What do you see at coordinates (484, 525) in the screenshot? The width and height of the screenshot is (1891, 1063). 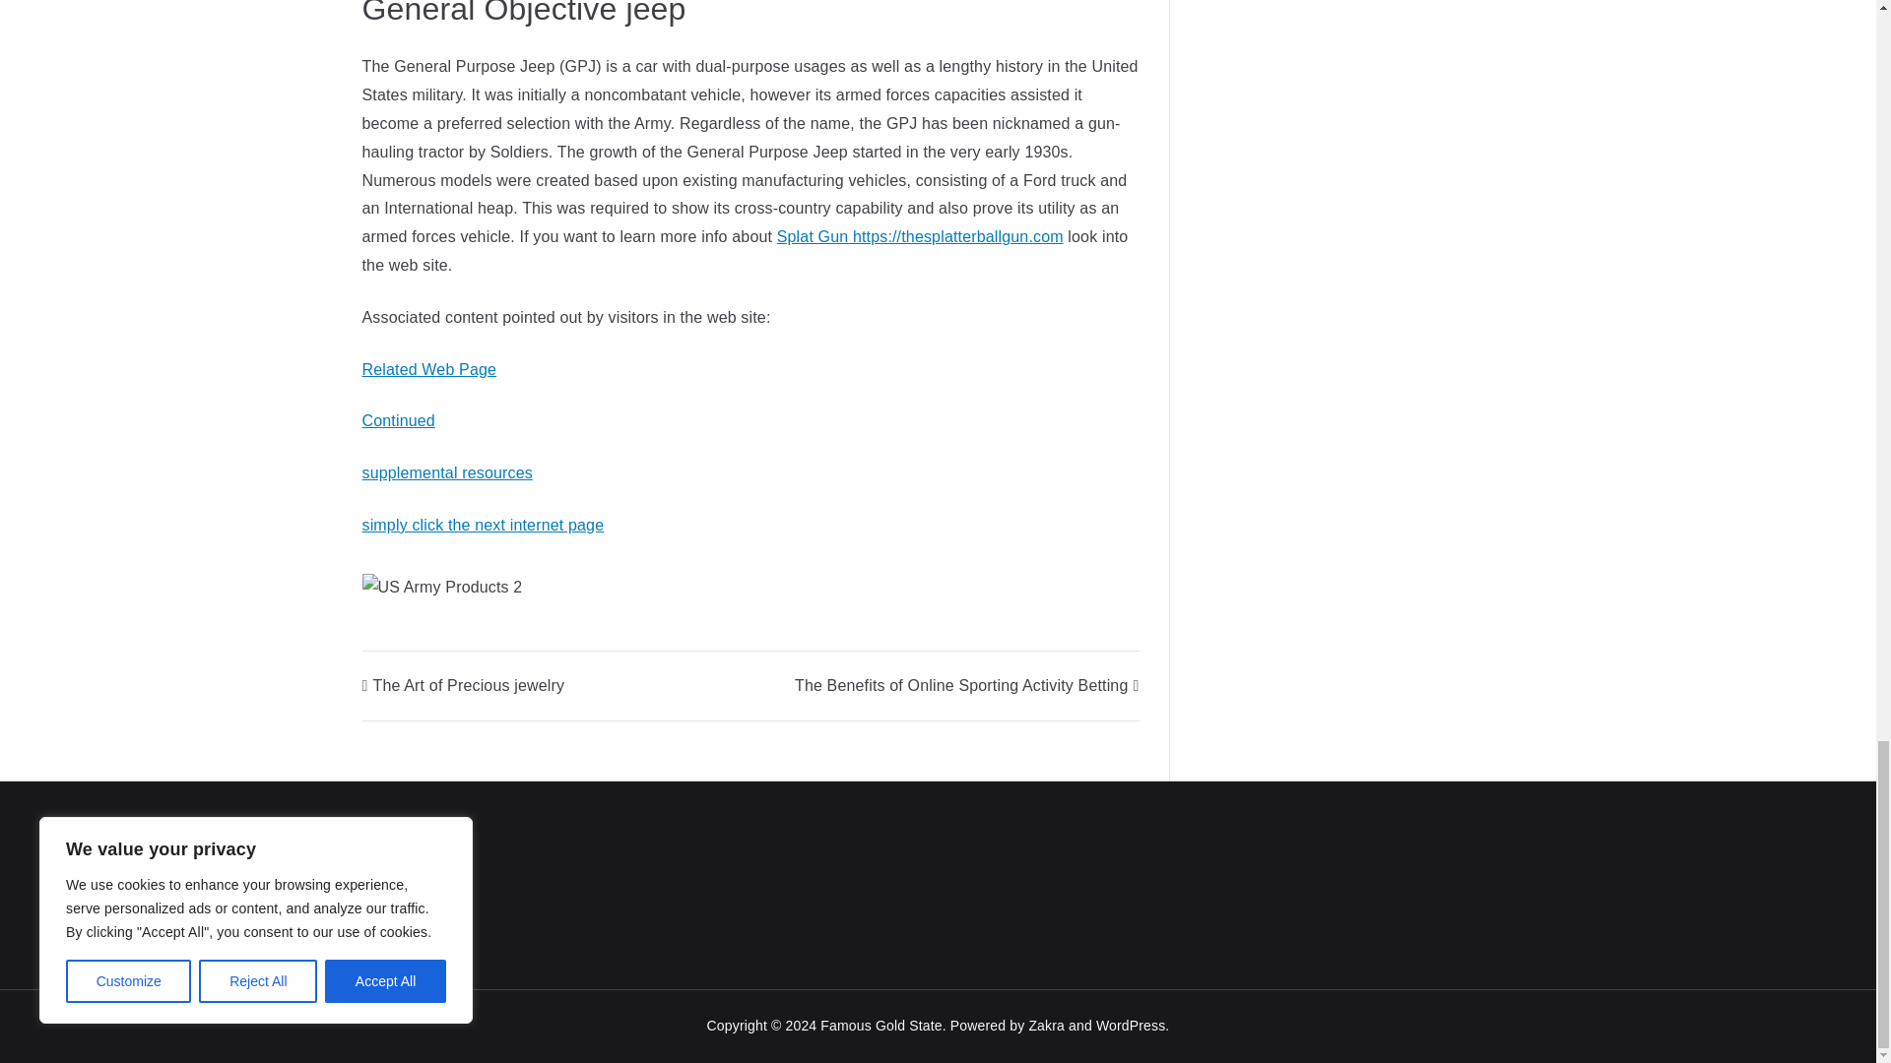 I see `simply click the next internet page` at bounding box center [484, 525].